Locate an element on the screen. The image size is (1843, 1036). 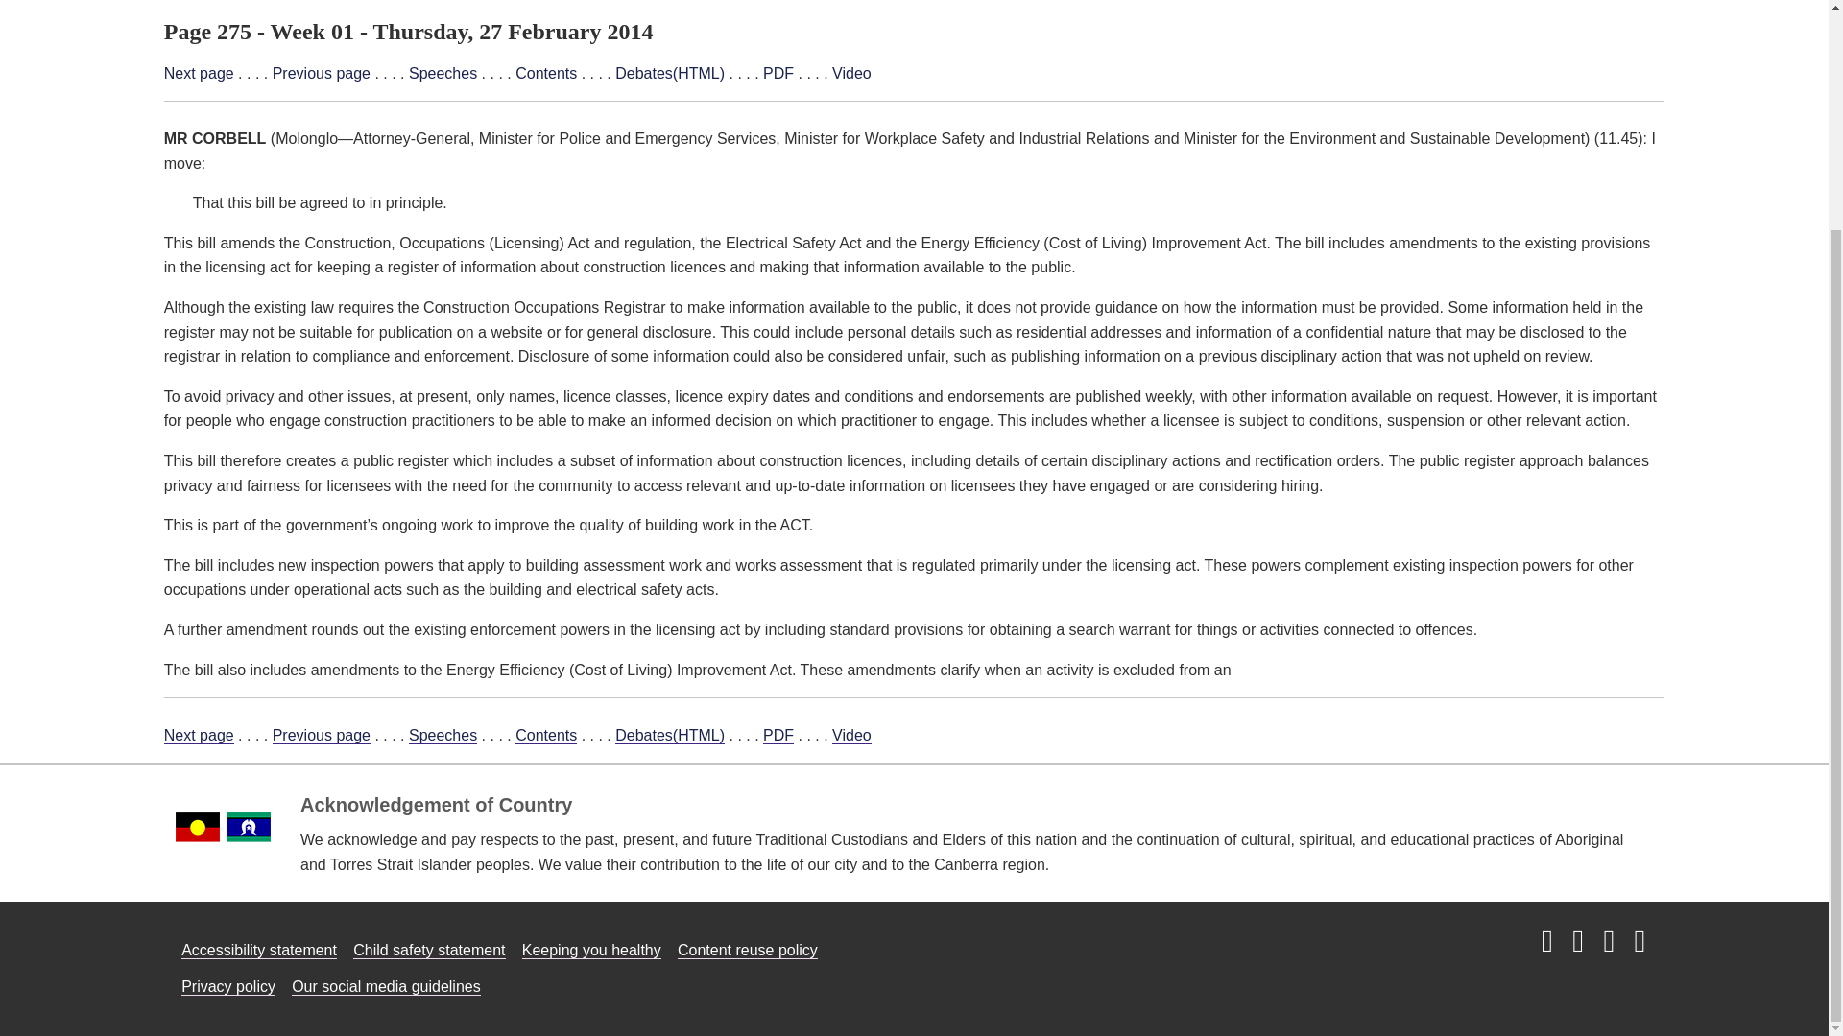
Speeches is located at coordinates (443, 736).